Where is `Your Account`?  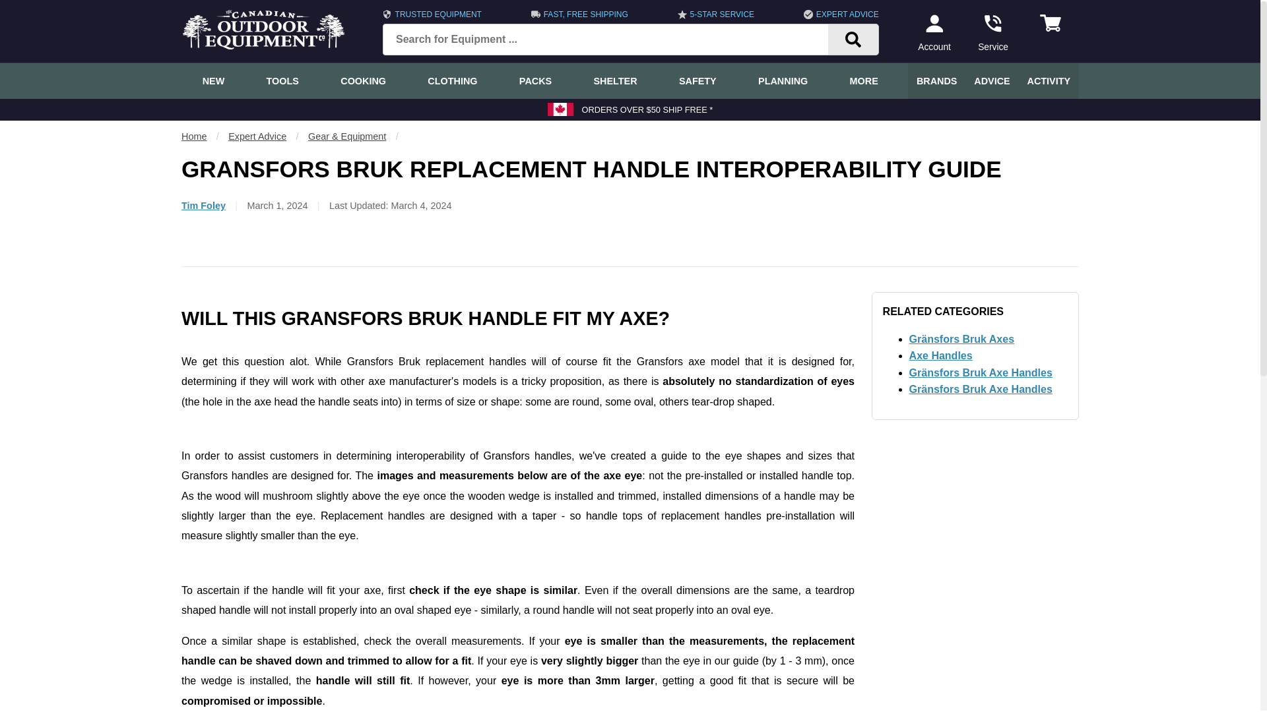 Your Account is located at coordinates (933, 32).